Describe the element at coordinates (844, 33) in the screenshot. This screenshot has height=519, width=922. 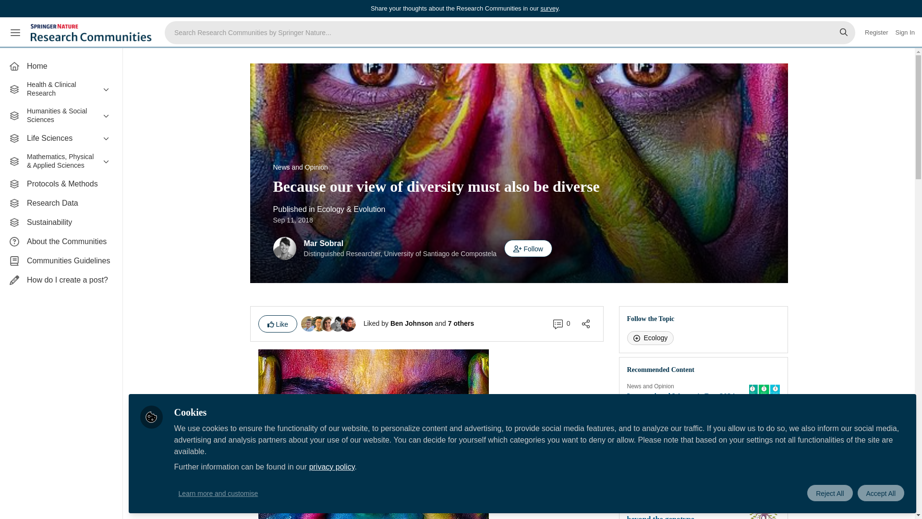
I see `Search` at that location.